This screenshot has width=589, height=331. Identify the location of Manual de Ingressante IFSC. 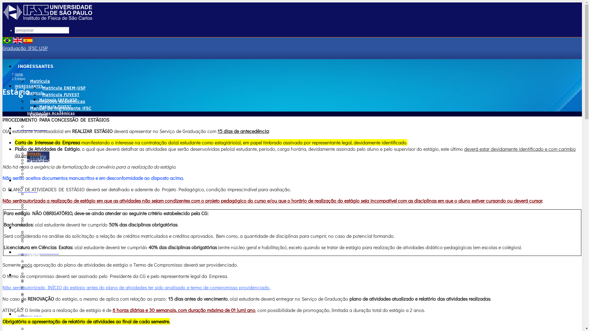
(61, 108).